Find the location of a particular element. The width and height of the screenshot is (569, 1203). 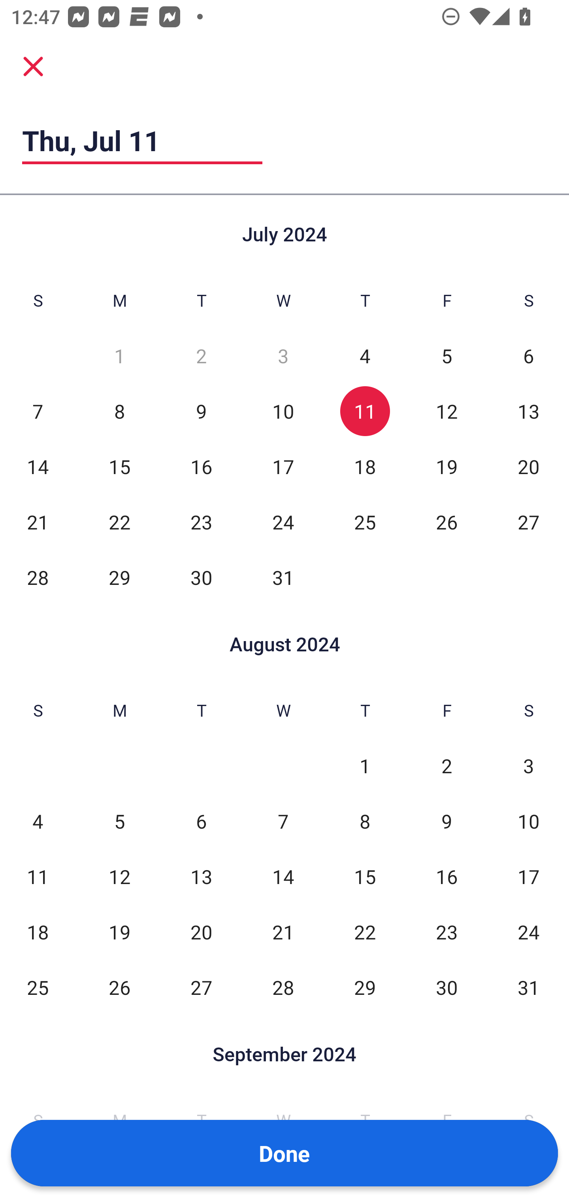

11 Sun, Aug 11, Not Selected is located at coordinates (38, 877).